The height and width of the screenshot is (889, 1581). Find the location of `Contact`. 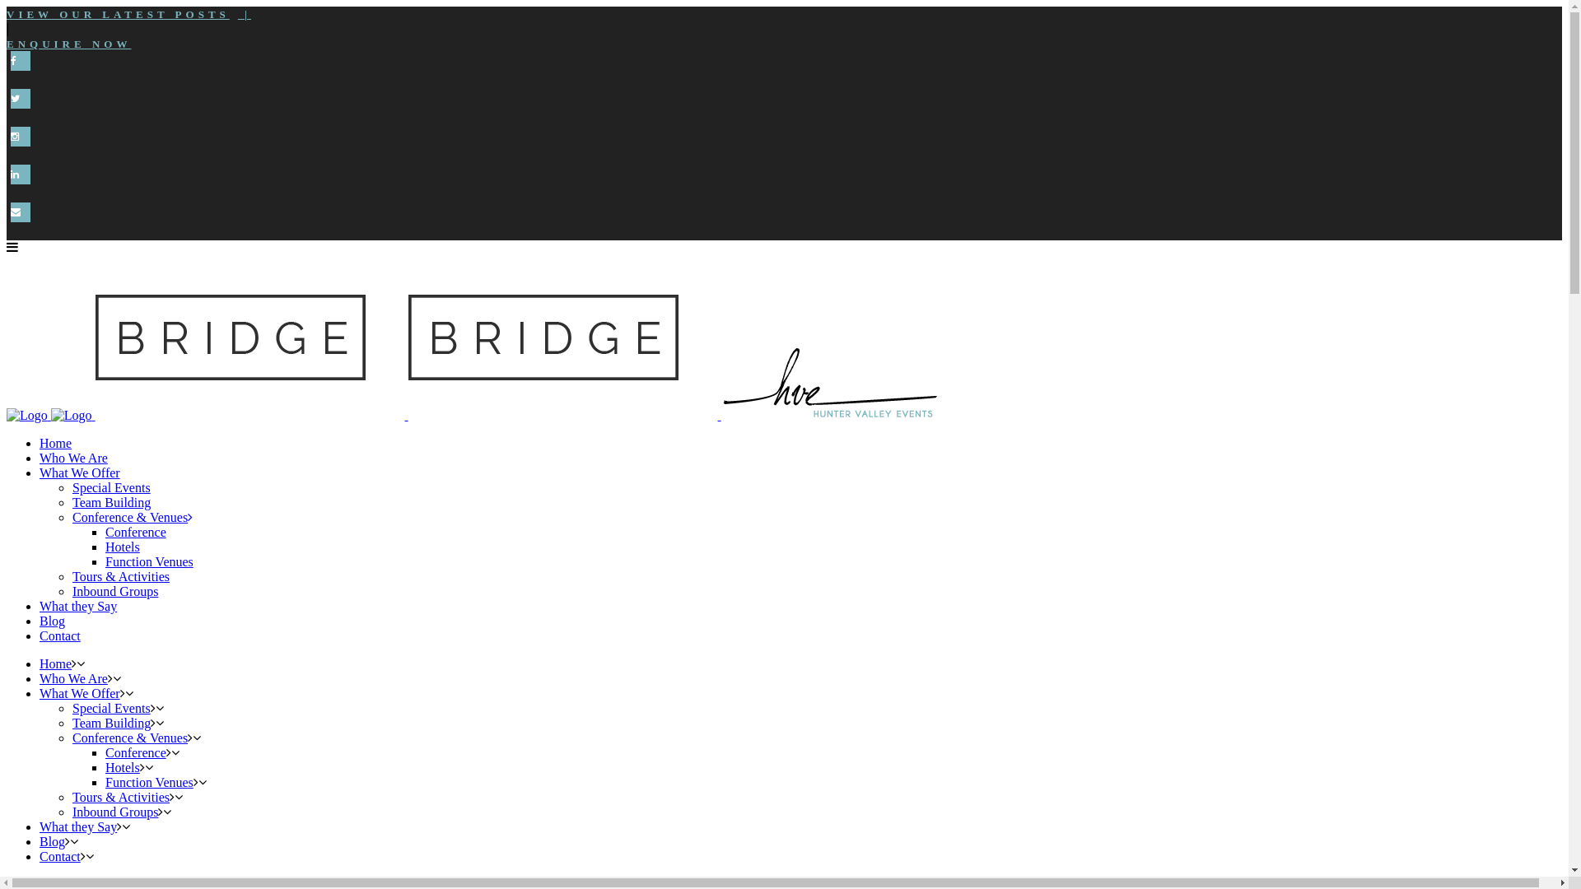

Contact is located at coordinates (60, 856).